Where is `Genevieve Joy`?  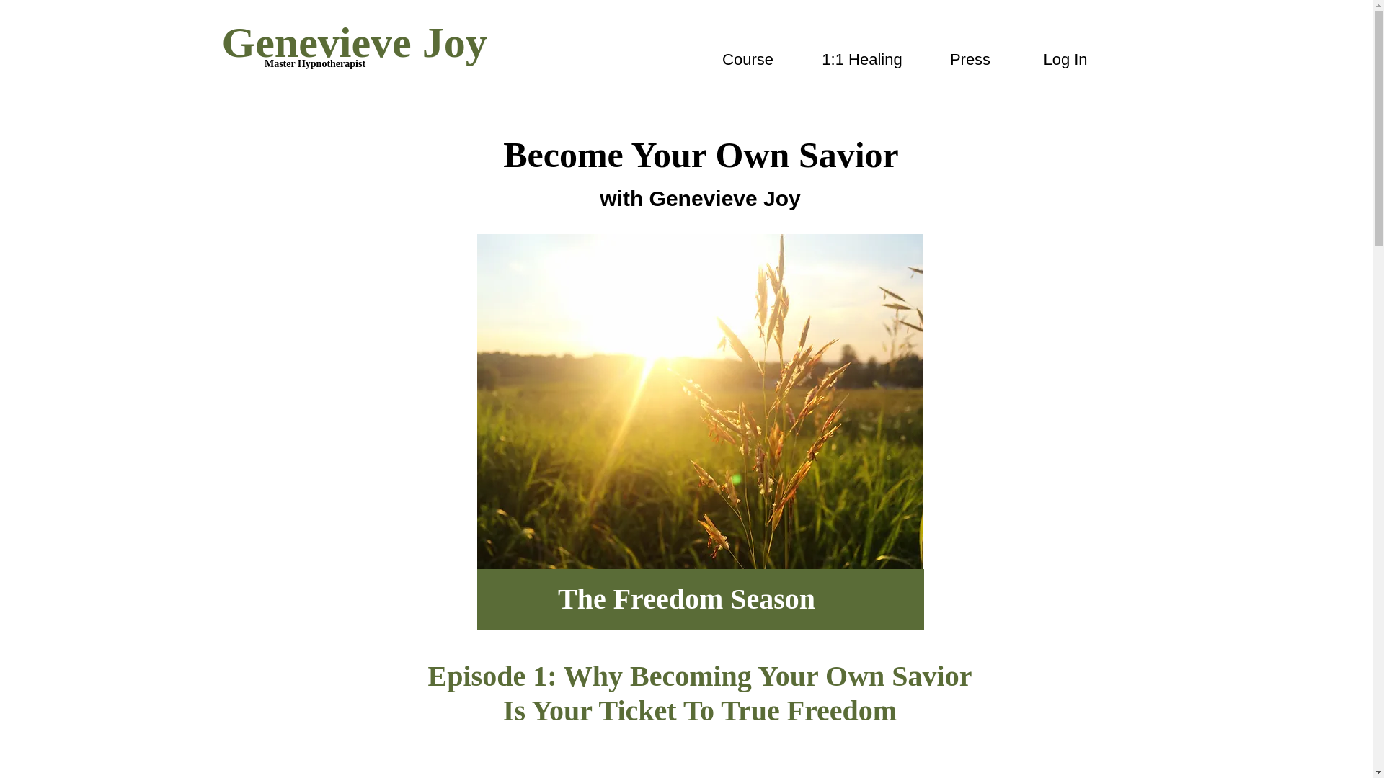
Genevieve Joy is located at coordinates (354, 42).